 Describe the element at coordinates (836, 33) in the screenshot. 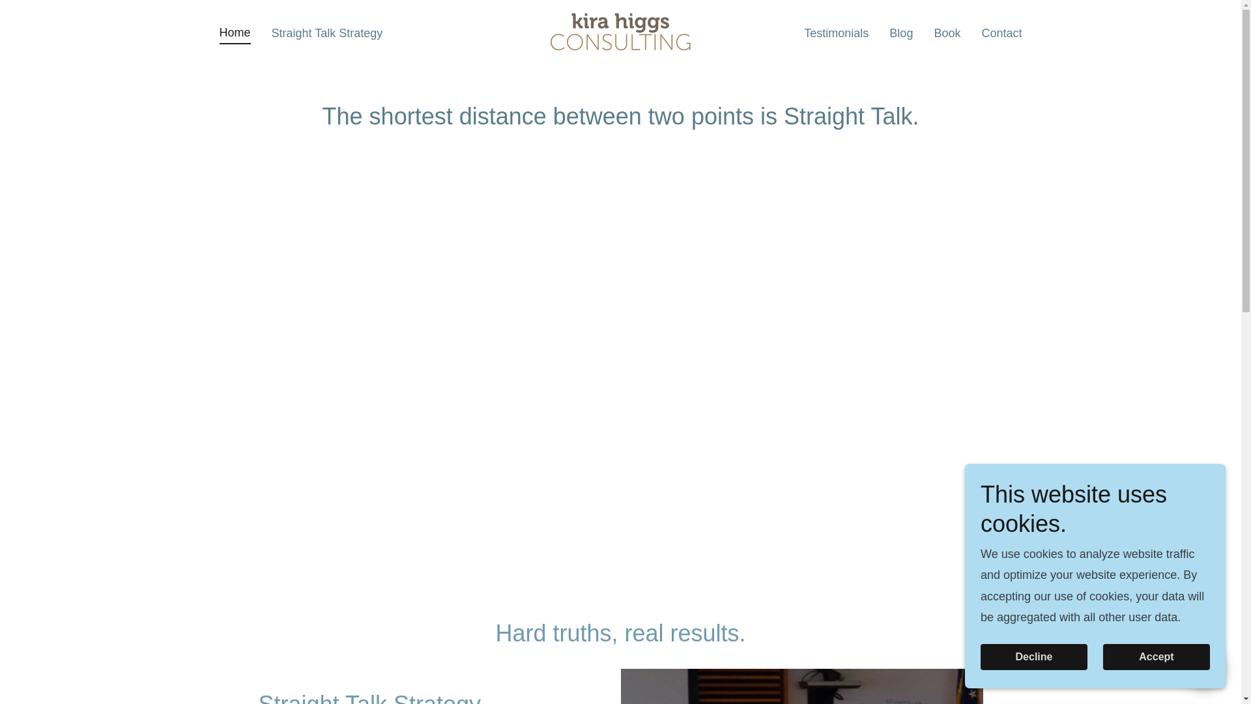

I see `Testimonials` at that location.